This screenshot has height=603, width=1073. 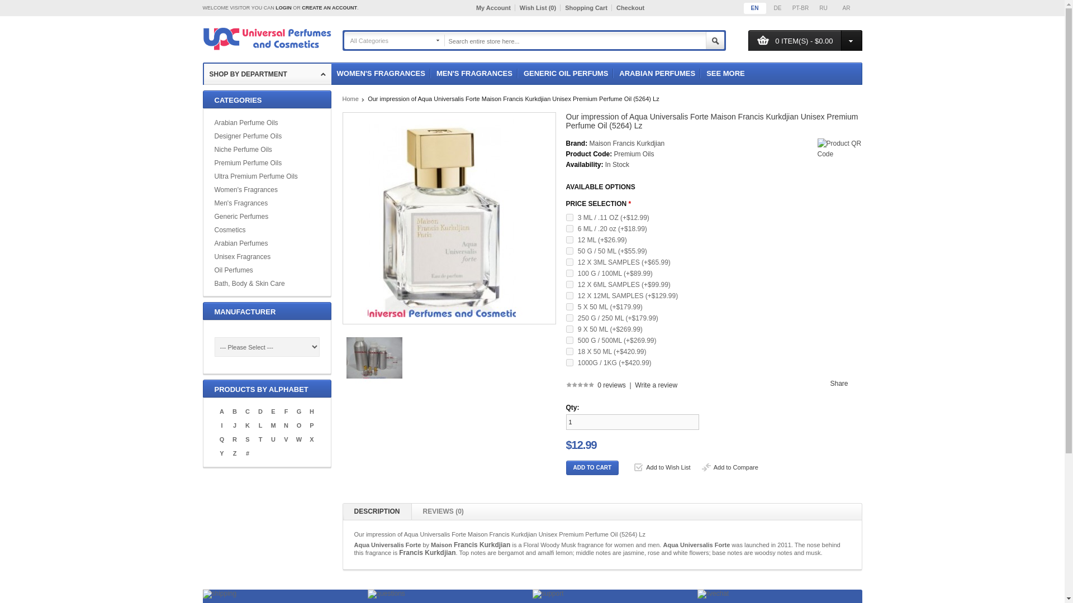 What do you see at coordinates (569, 218) in the screenshot?
I see `40297` at bounding box center [569, 218].